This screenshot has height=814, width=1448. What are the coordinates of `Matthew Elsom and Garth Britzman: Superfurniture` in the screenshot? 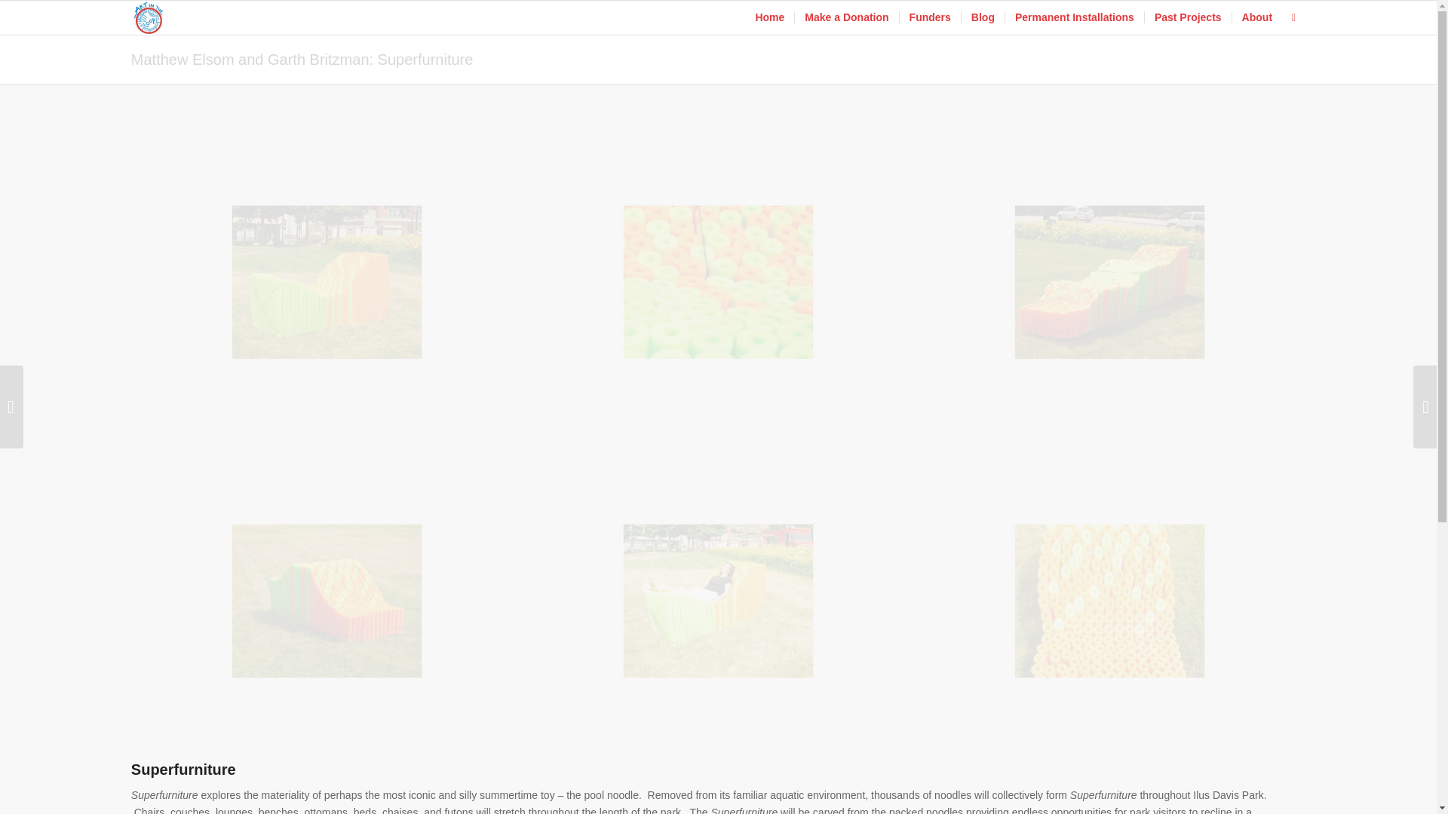 It's located at (302, 59).